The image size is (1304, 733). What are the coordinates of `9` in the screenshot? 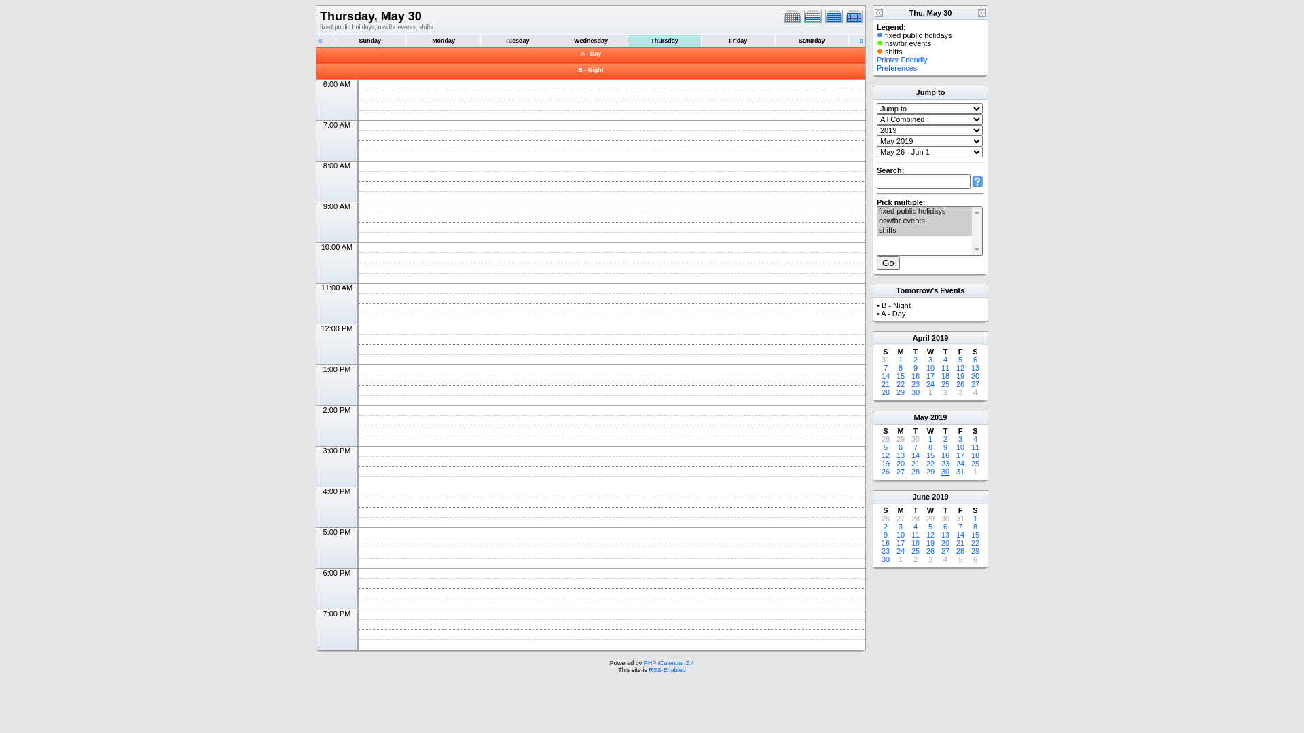 It's located at (886, 535).